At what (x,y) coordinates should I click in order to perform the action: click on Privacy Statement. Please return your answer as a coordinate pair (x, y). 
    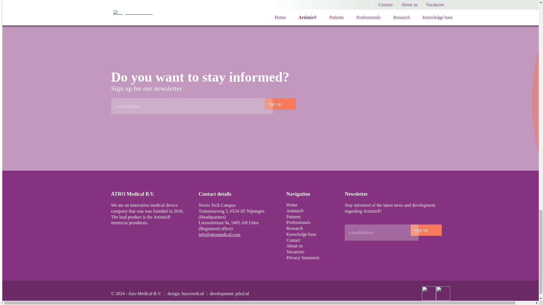
    Looking at the image, I should click on (303, 258).